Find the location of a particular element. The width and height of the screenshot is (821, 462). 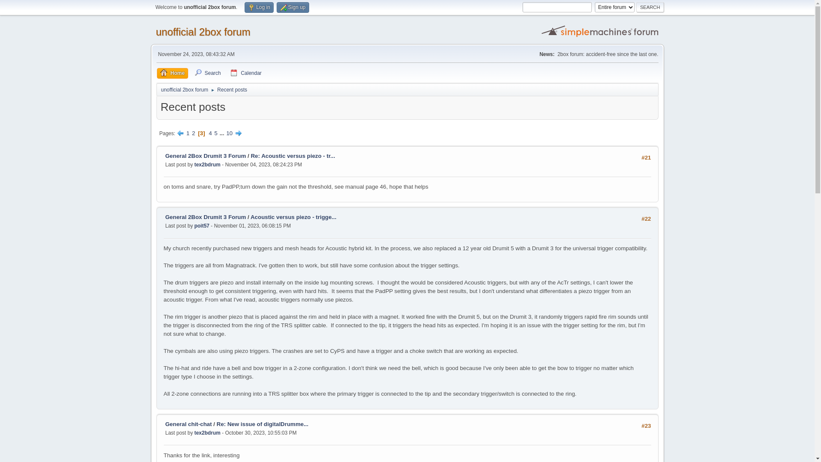

tex2bdrum is located at coordinates (207, 433).